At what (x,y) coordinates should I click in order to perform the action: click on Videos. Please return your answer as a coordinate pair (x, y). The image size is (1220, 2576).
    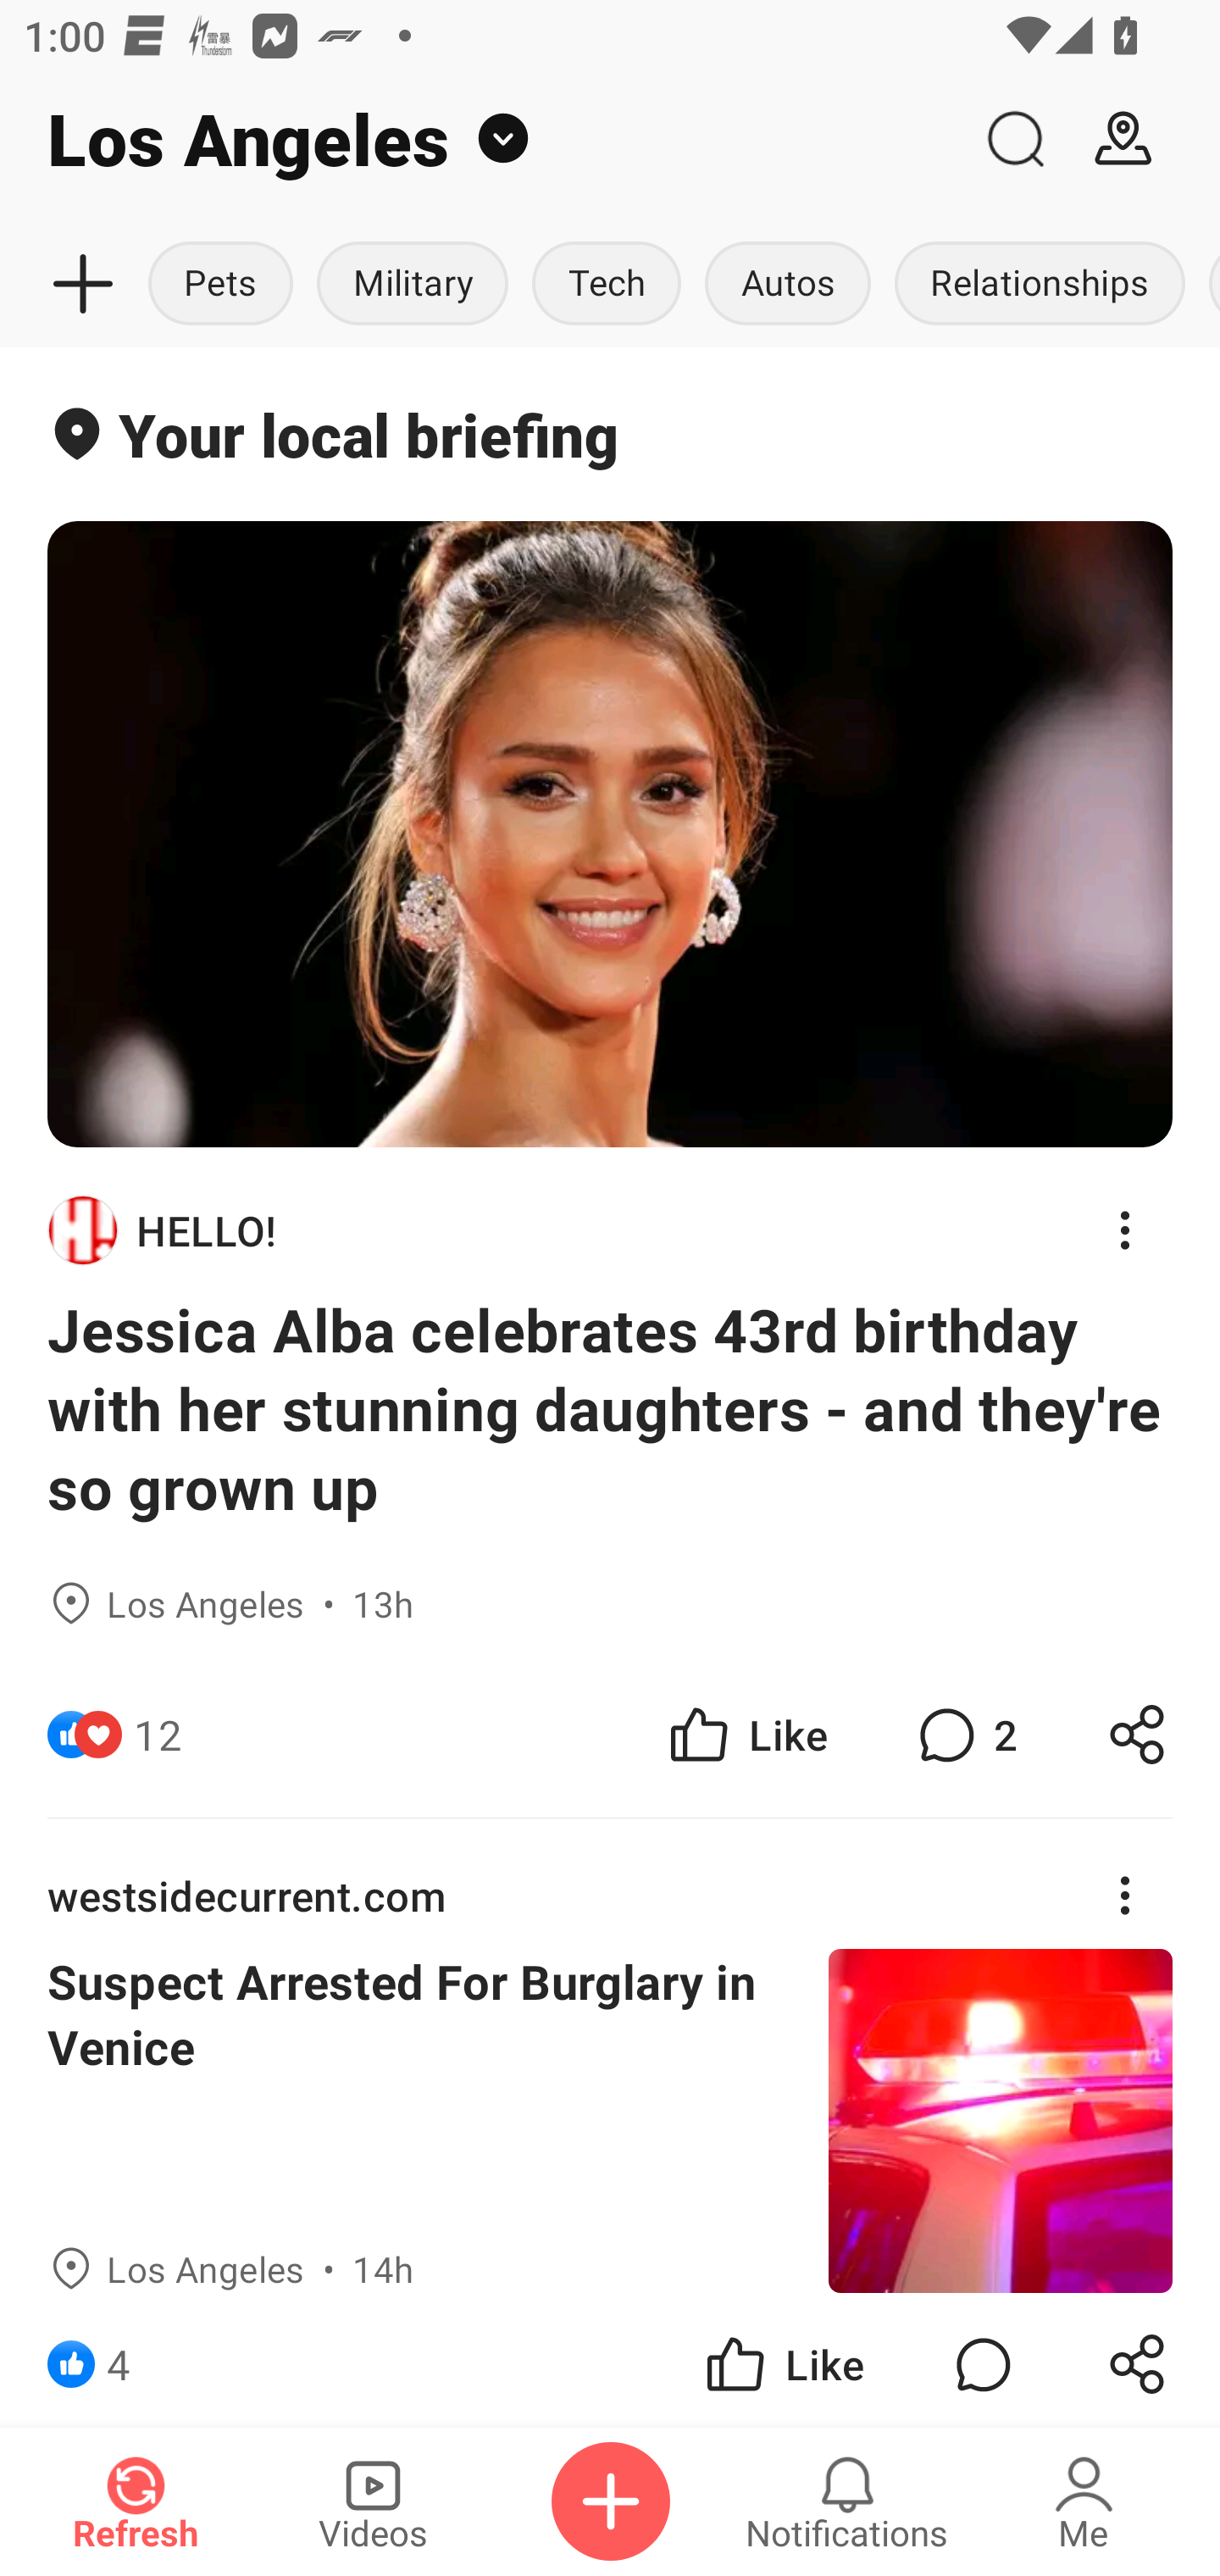
    Looking at the image, I should click on (373, 2501).